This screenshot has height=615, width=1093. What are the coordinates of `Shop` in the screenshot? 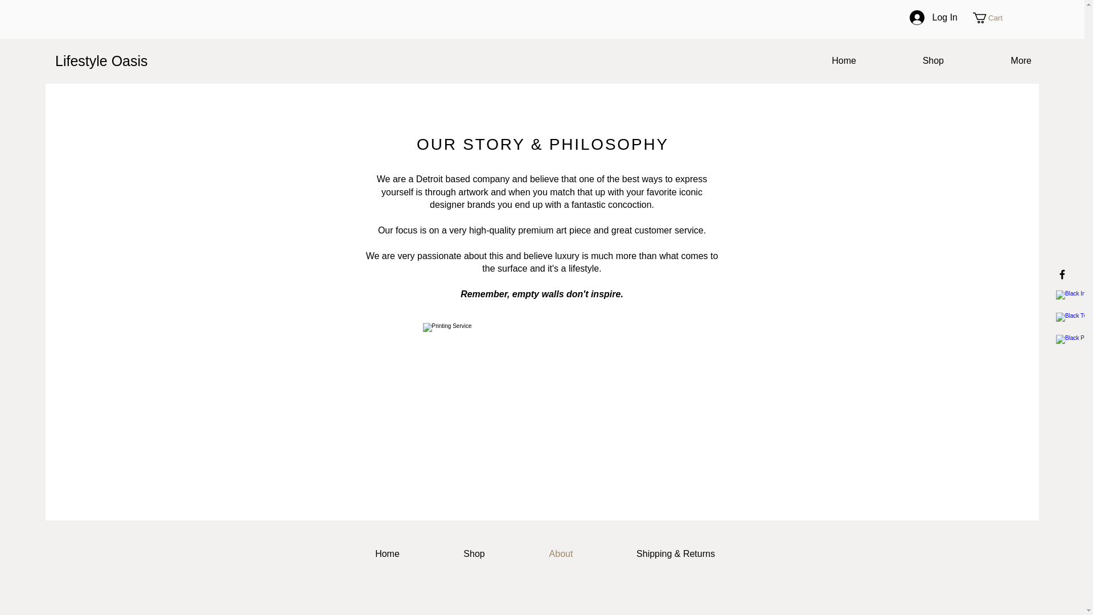 It's located at (474, 553).